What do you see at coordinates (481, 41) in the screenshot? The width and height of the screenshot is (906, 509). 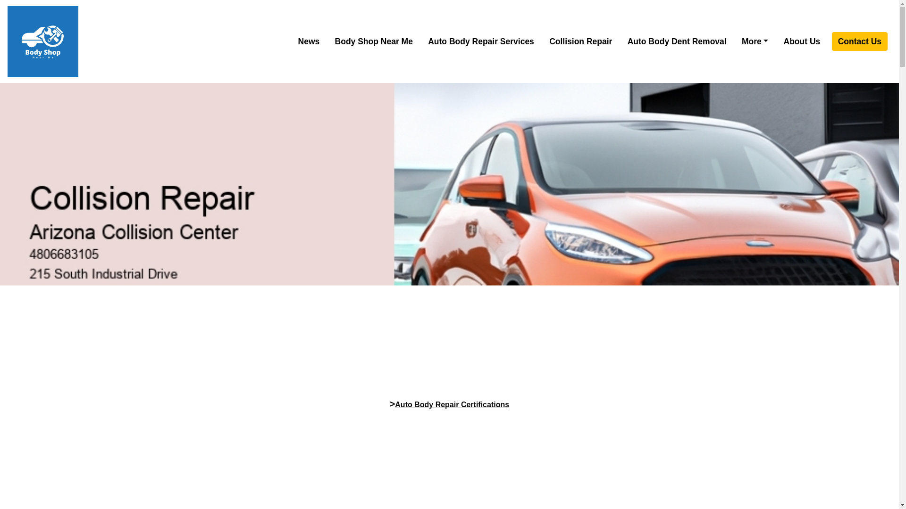 I see `Auto Body Repair Services` at bounding box center [481, 41].